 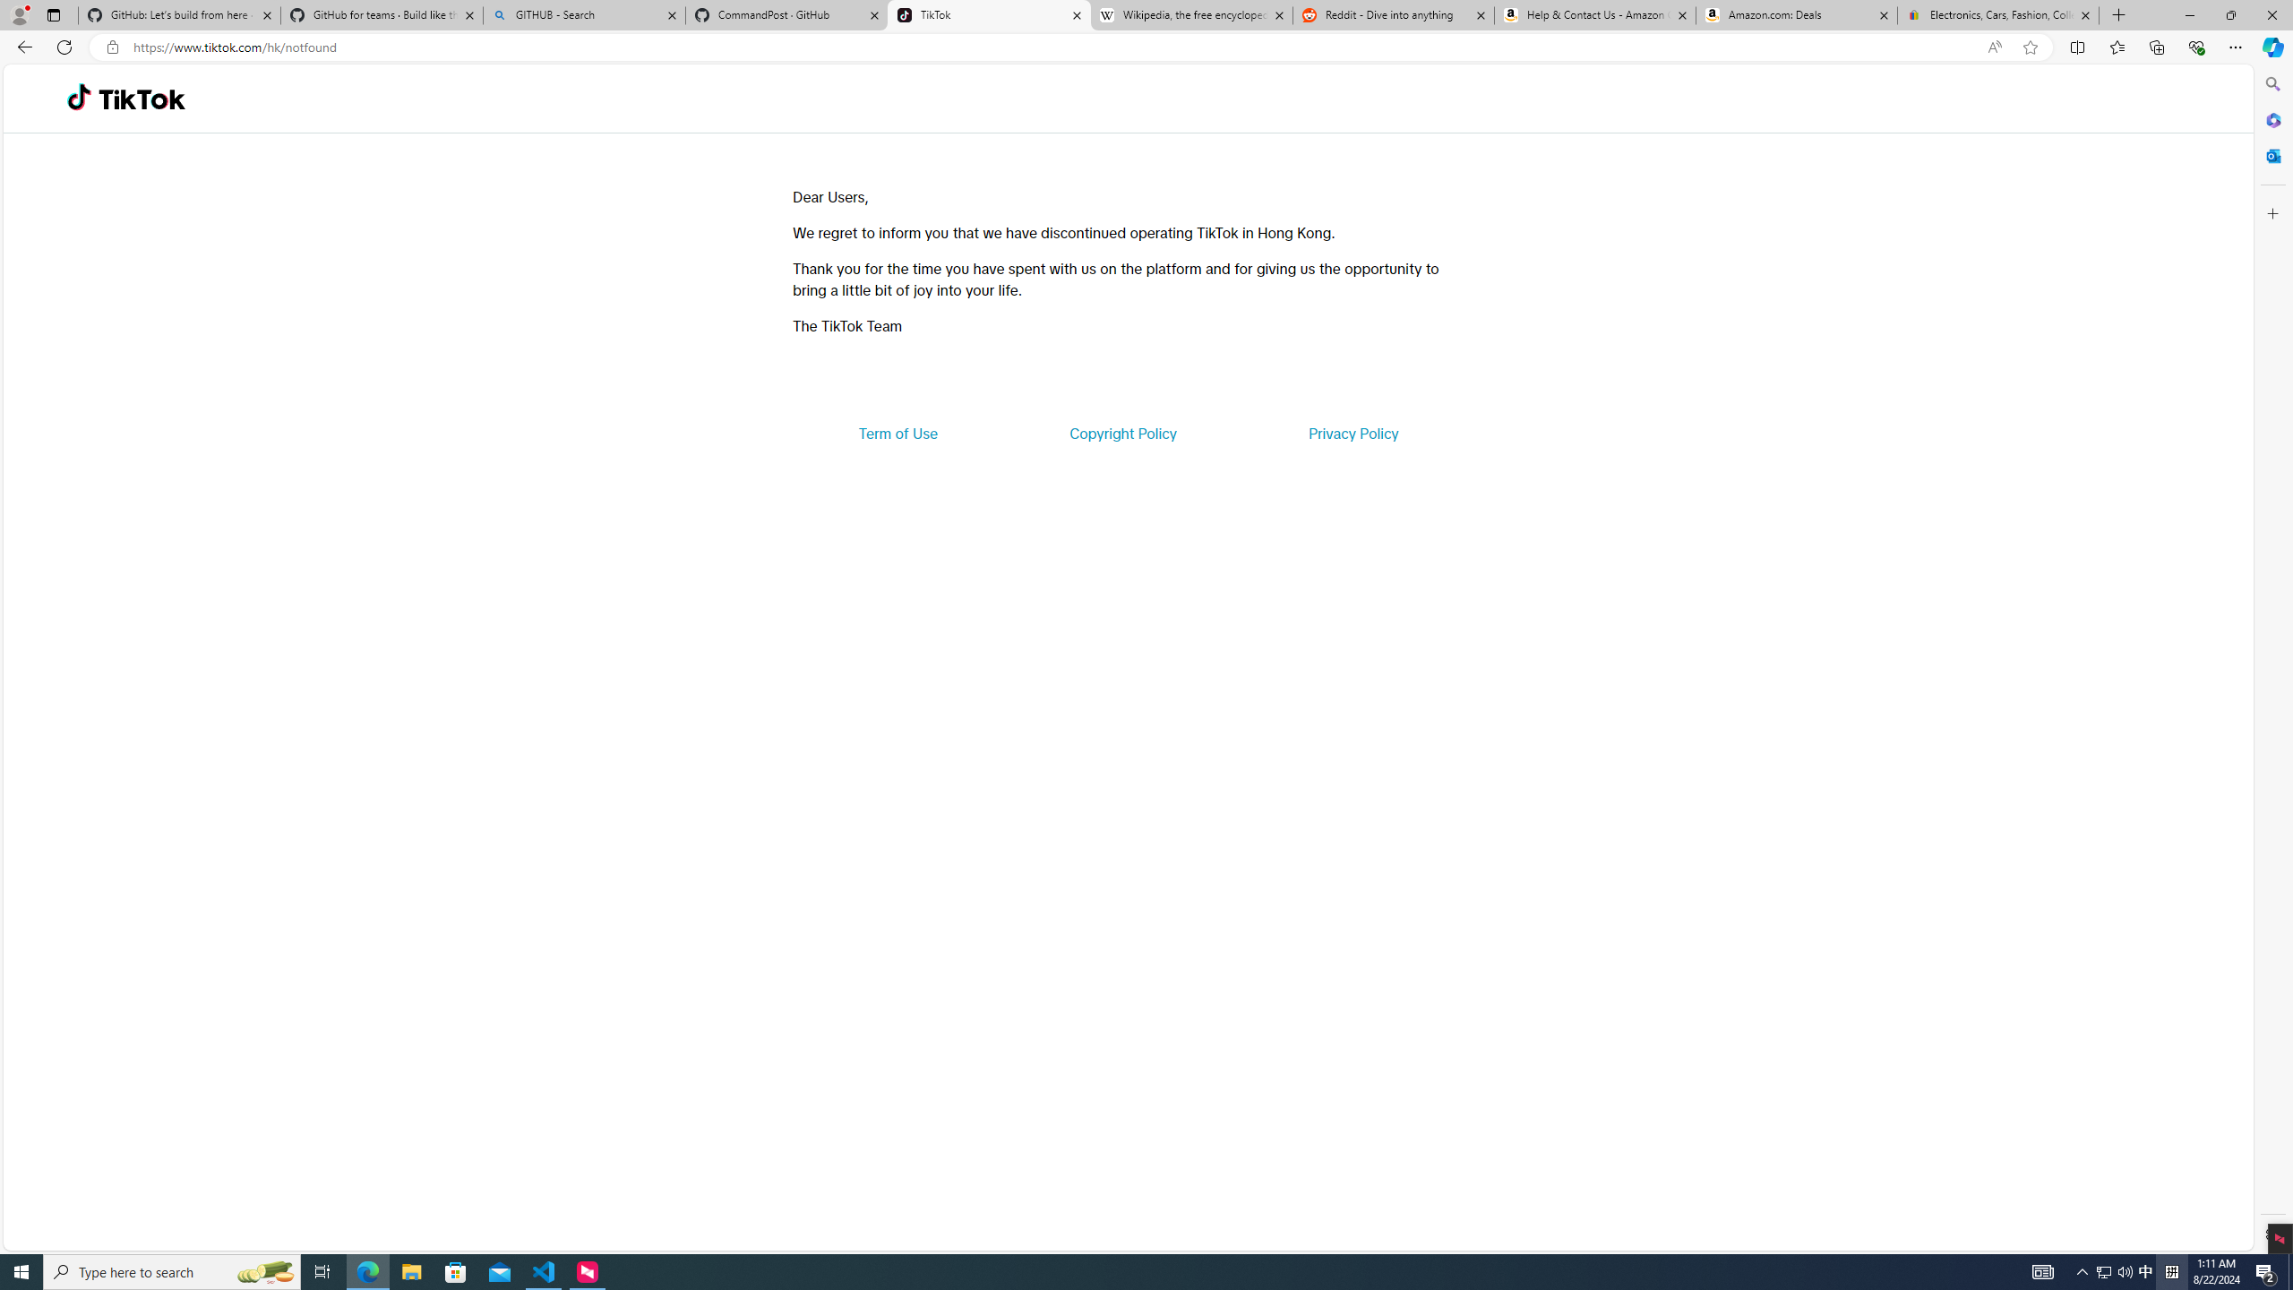 I want to click on TikTok, so click(x=142, y=99).